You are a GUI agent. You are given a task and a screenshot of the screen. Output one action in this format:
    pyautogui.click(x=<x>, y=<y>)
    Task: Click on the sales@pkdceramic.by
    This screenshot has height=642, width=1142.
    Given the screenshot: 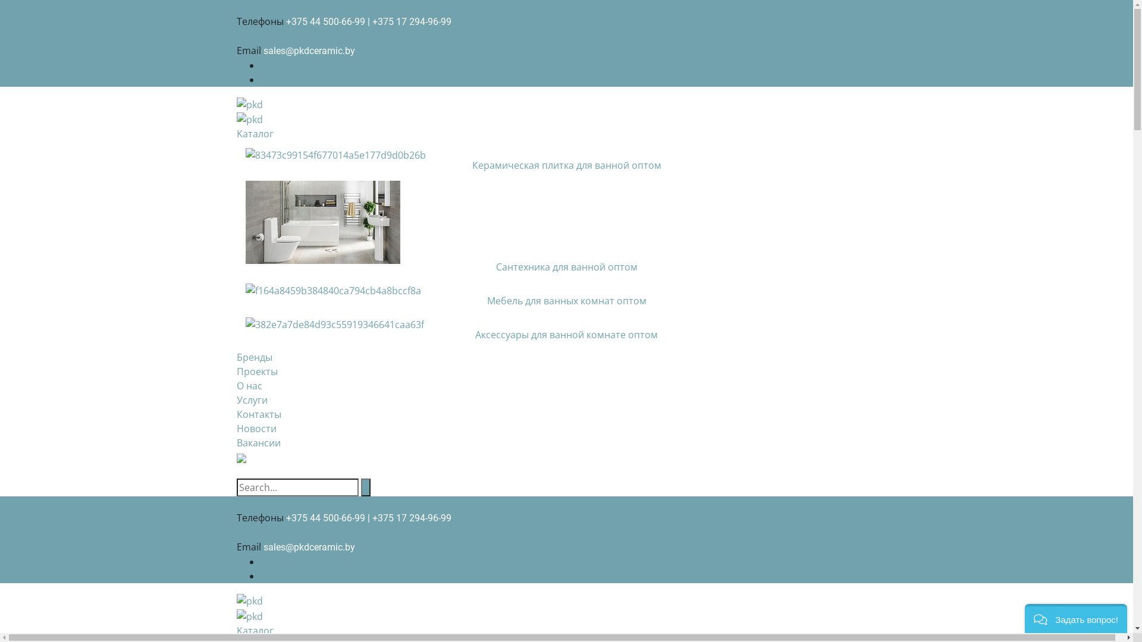 What is the action you would take?
    pyautogui.click(x=309, y=51)
    